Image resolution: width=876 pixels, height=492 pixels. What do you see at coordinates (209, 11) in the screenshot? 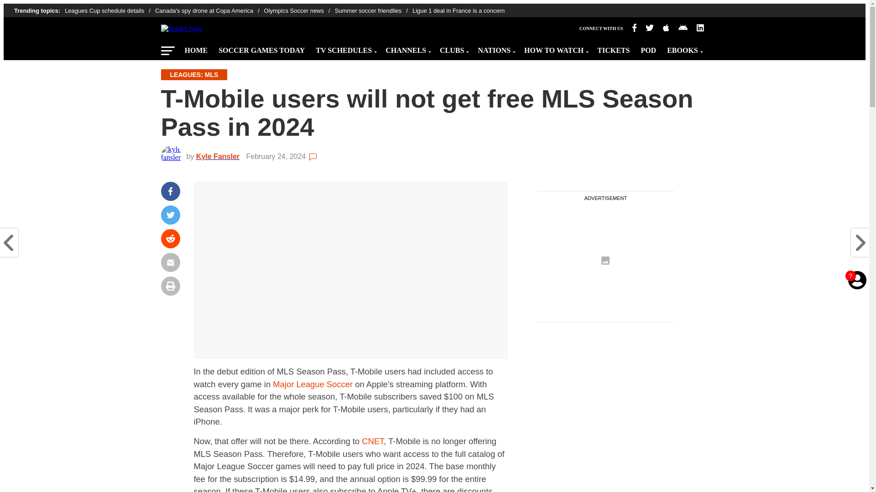
I see `Canada's spy drone at Copa America` at bounding box center [209, 11].